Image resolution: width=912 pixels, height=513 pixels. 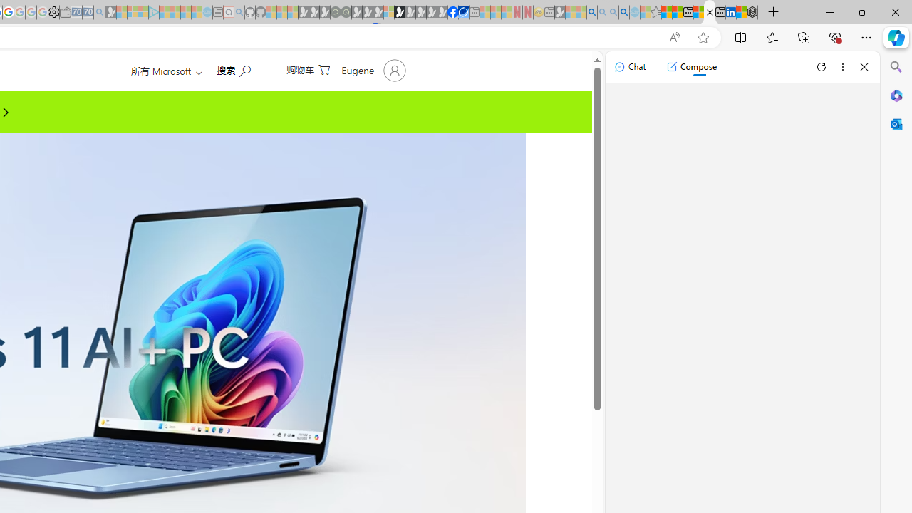 I want to click on Aberdeen, Hong Kong SAR weather forecast | Microsoft Weather, so click(x=677, y=13).